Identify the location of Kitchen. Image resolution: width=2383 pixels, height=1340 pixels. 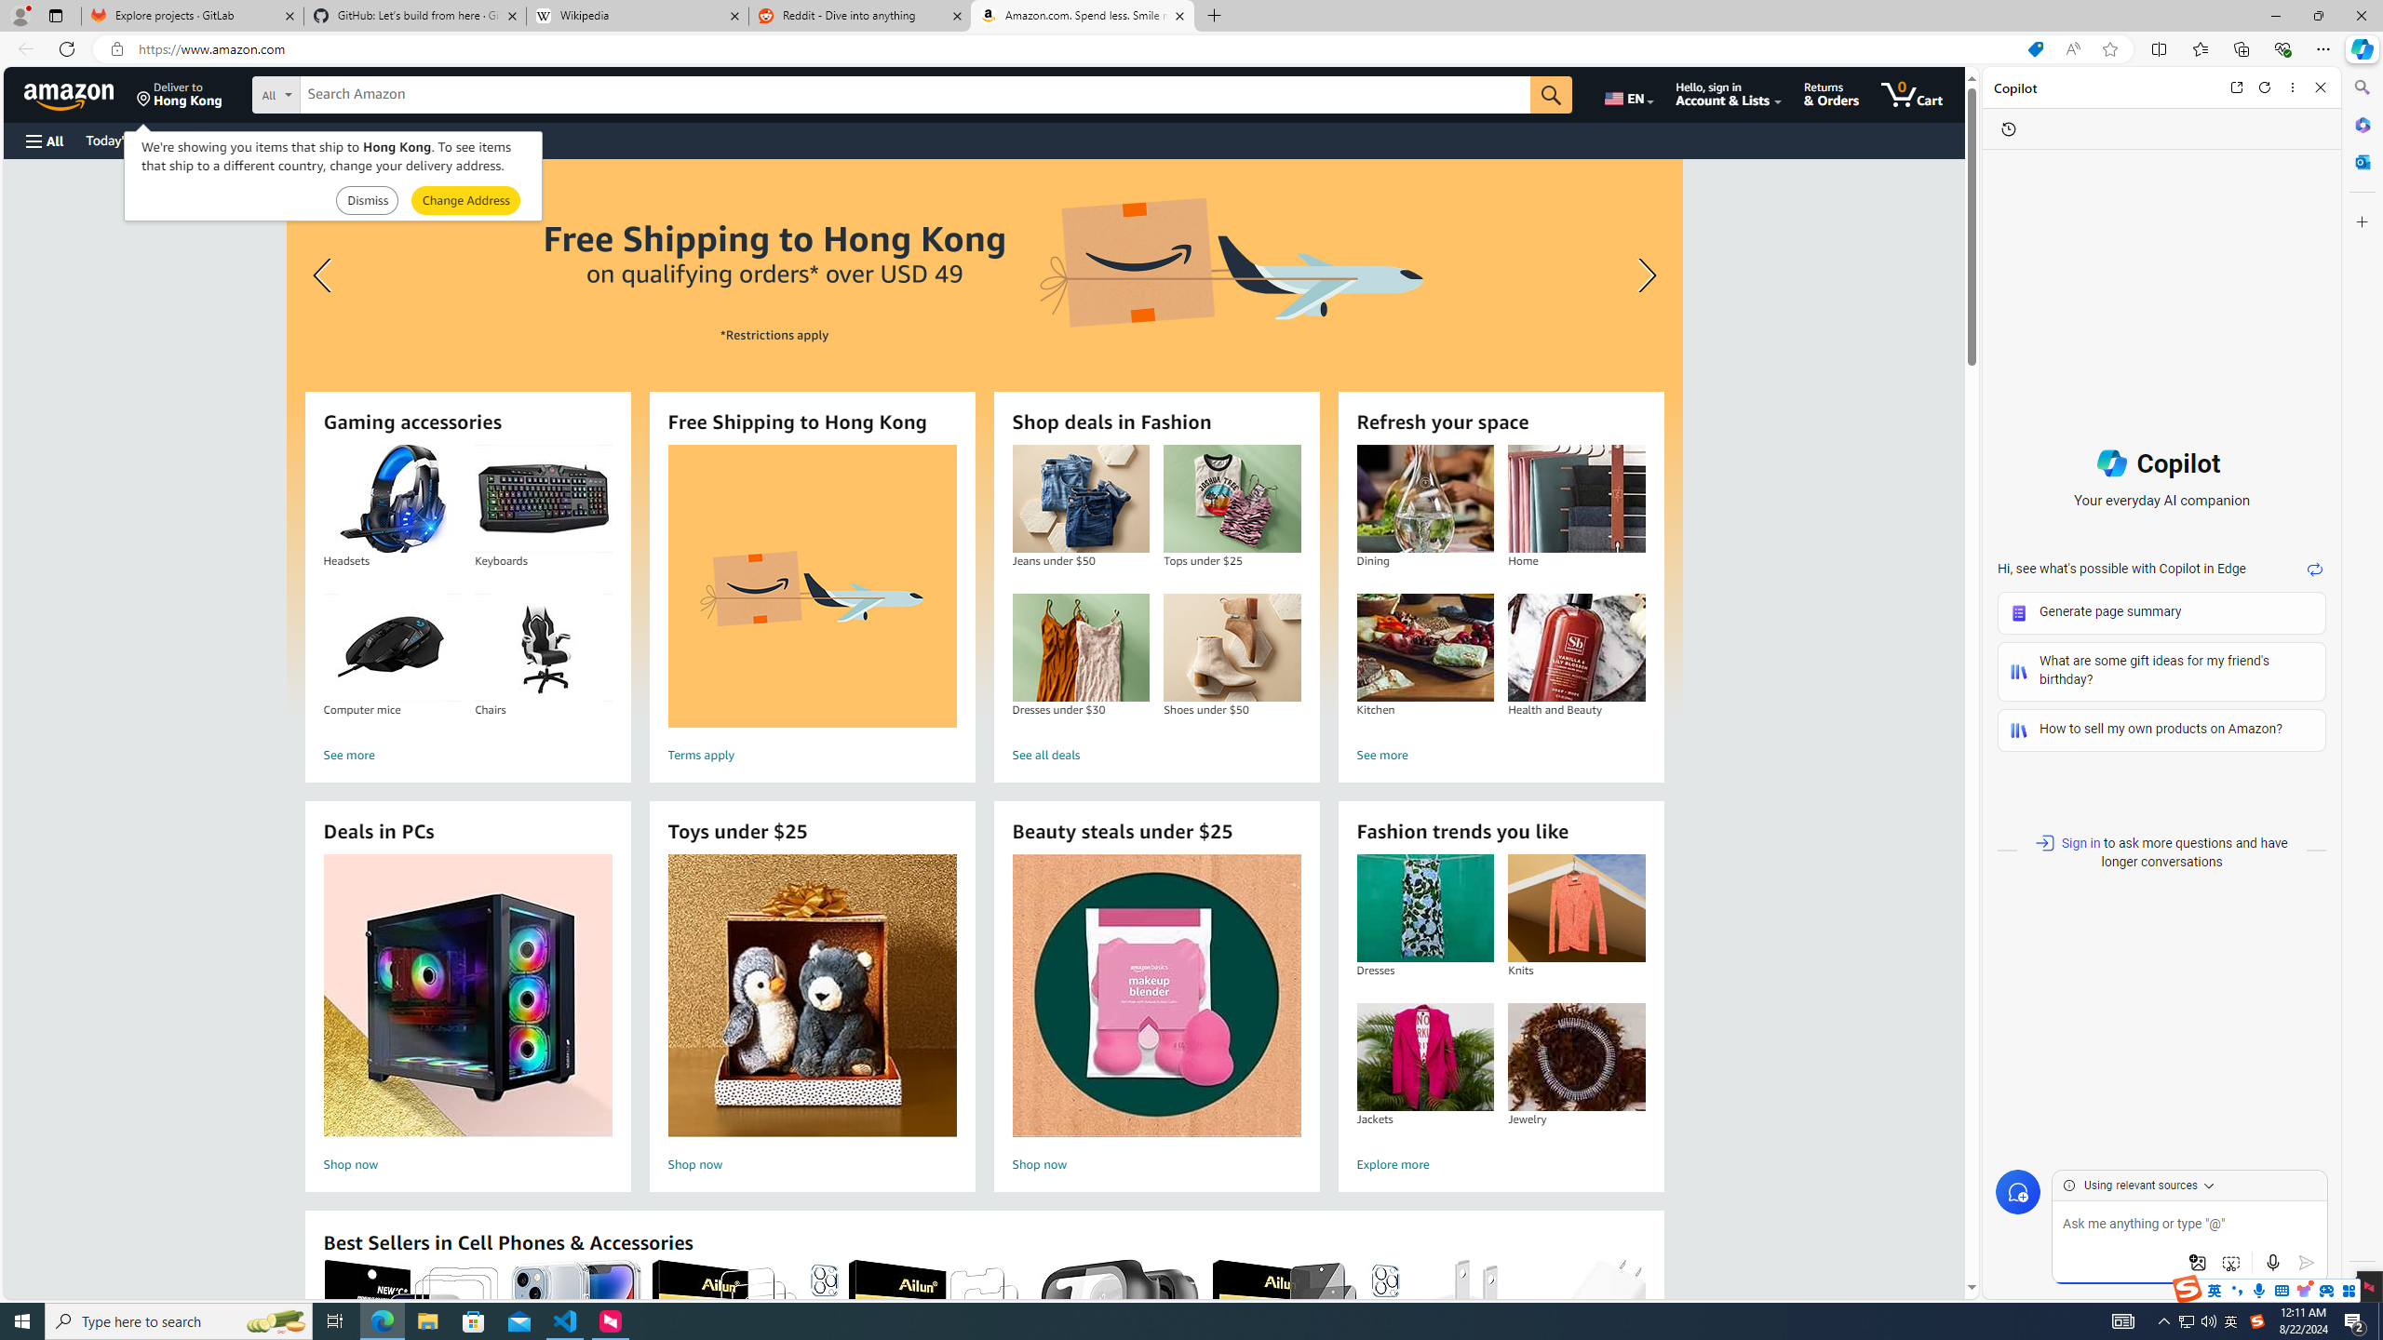
(1424, 648).